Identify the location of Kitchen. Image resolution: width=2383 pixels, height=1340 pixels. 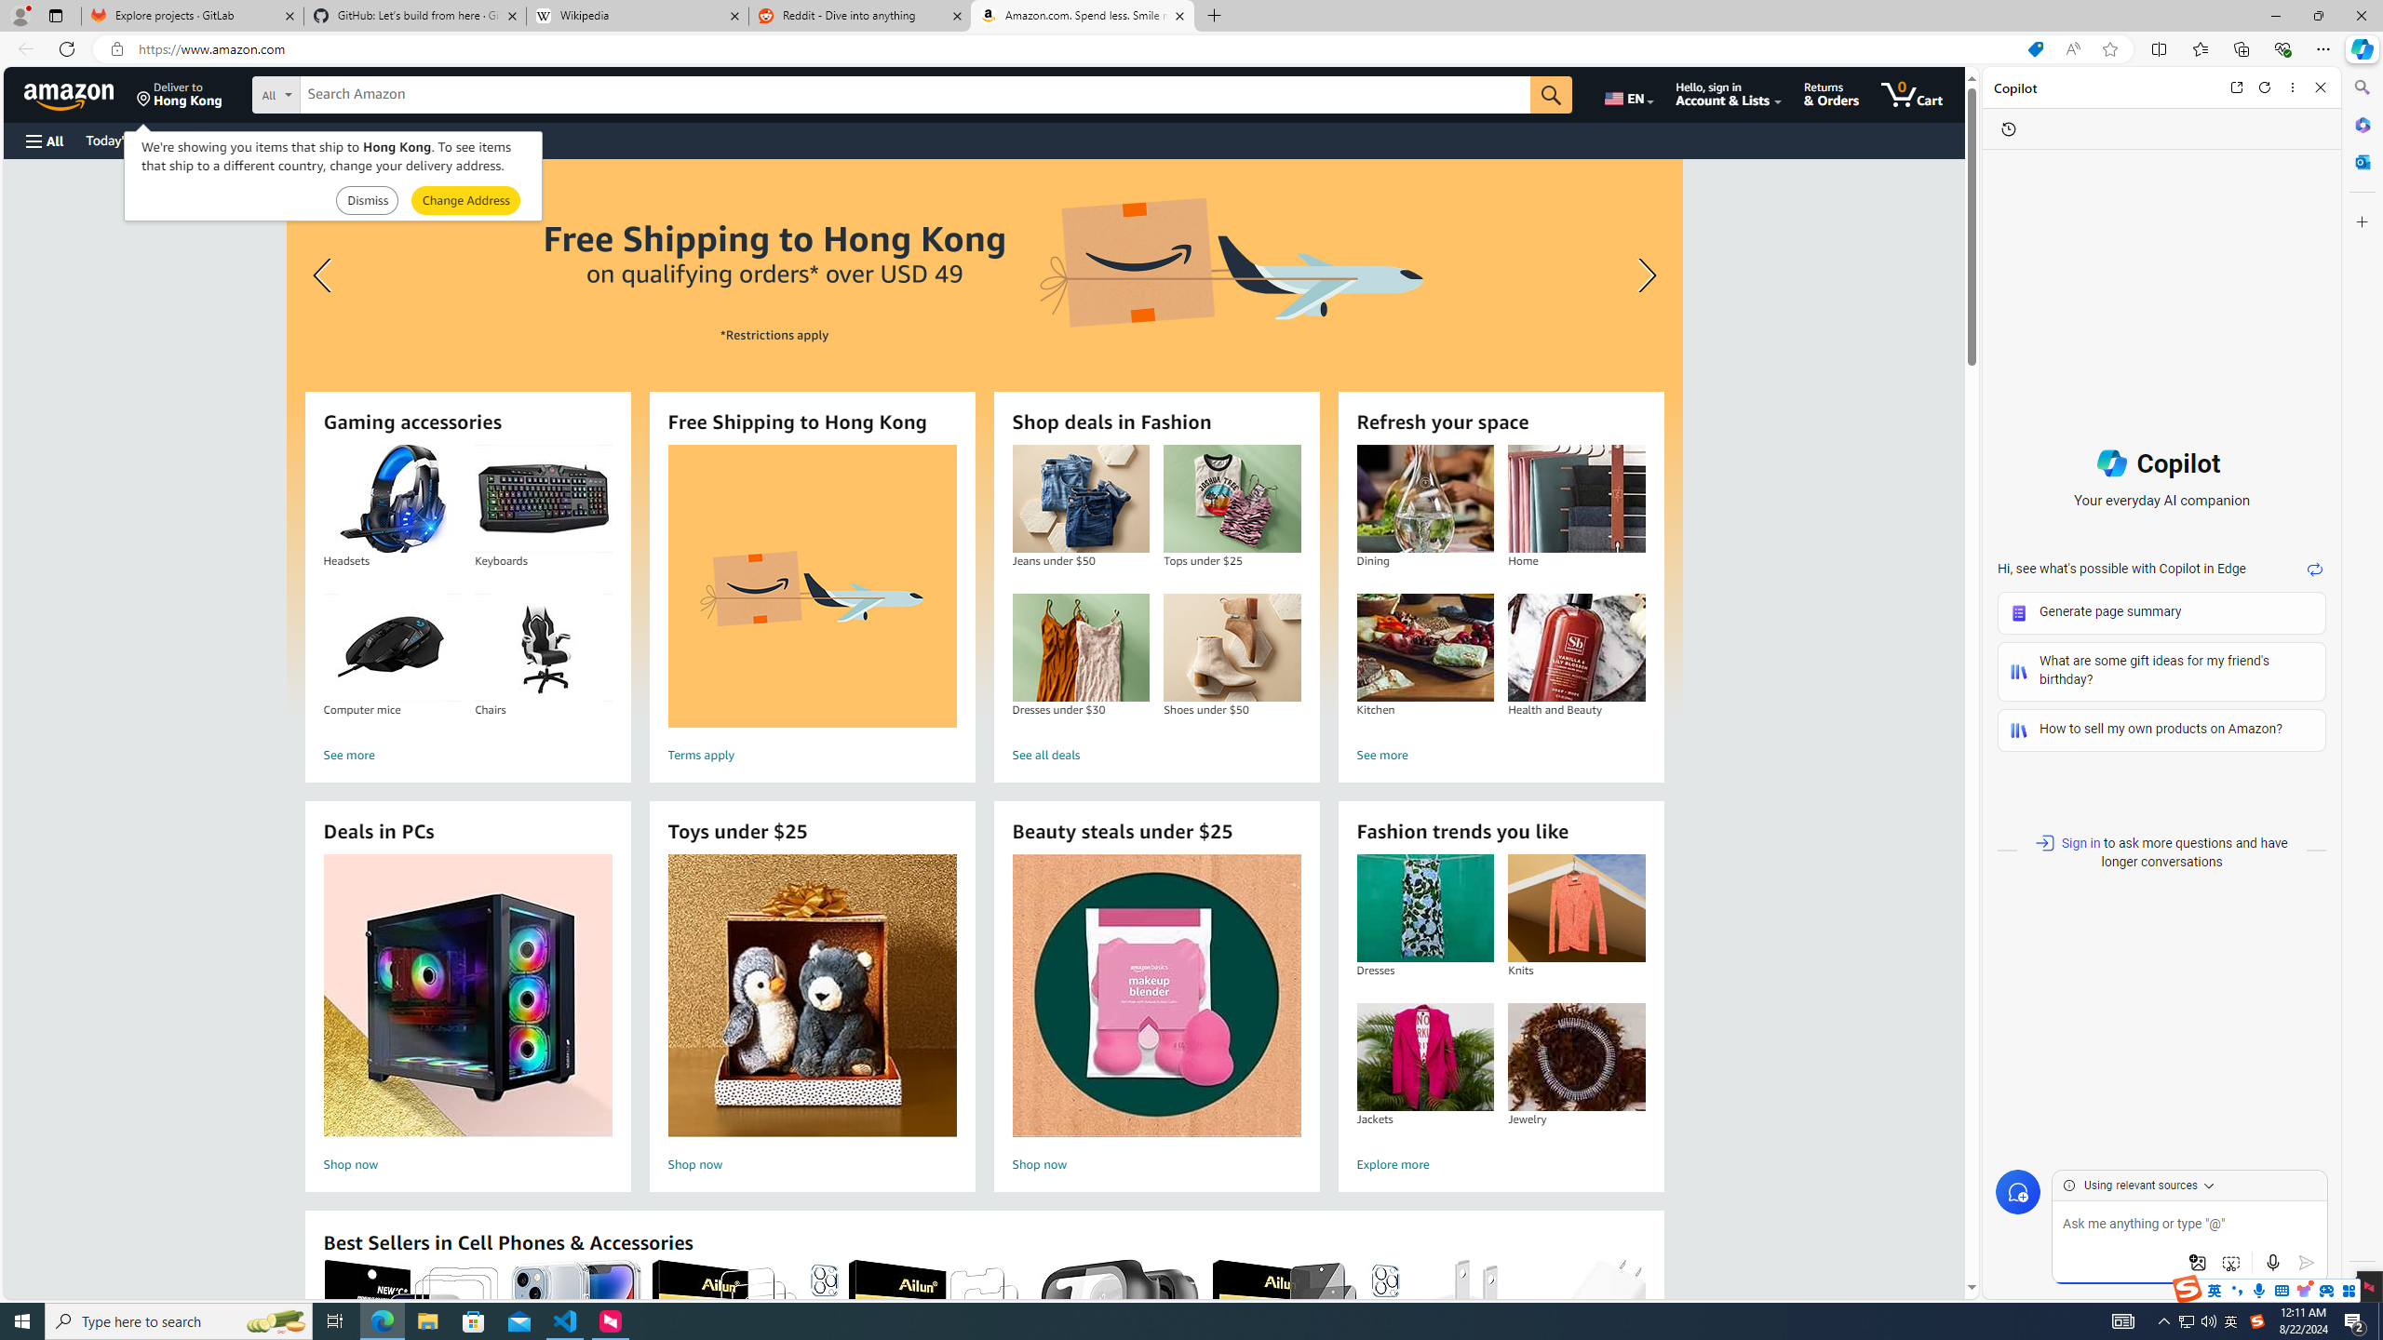
(1424, 648).